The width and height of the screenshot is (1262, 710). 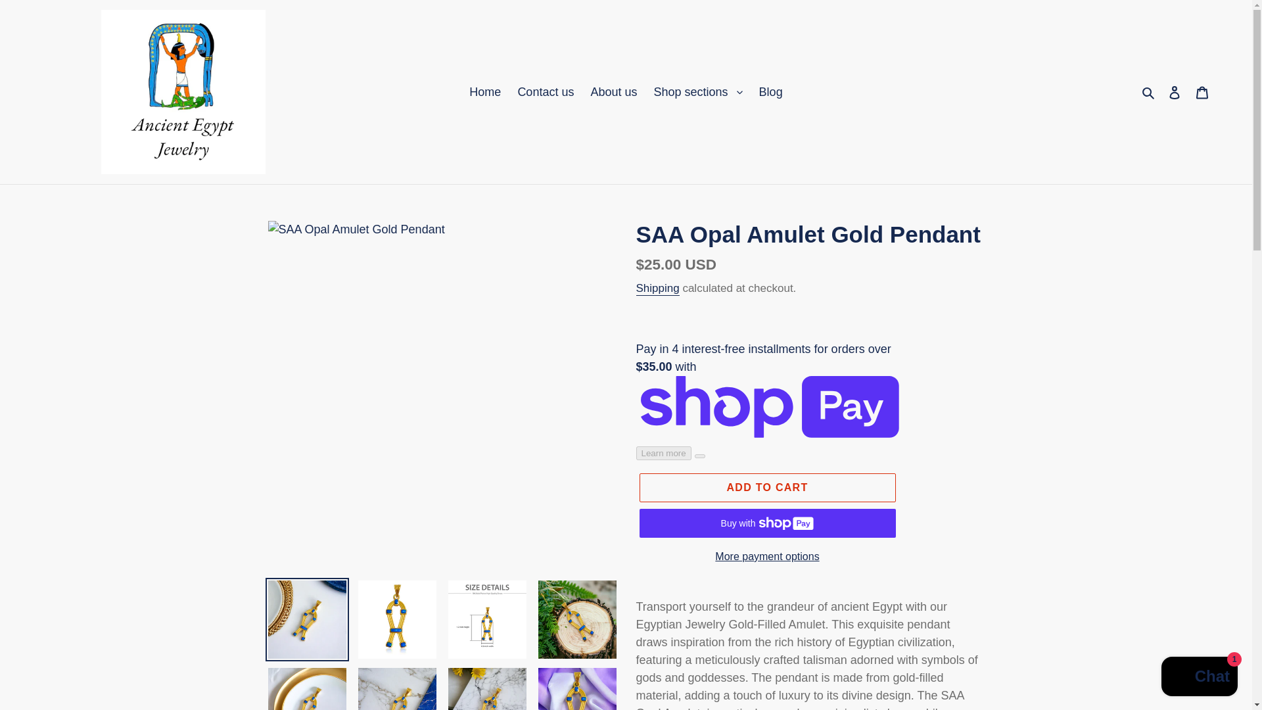 I want to click on Search, so click(x=1149, y=92).